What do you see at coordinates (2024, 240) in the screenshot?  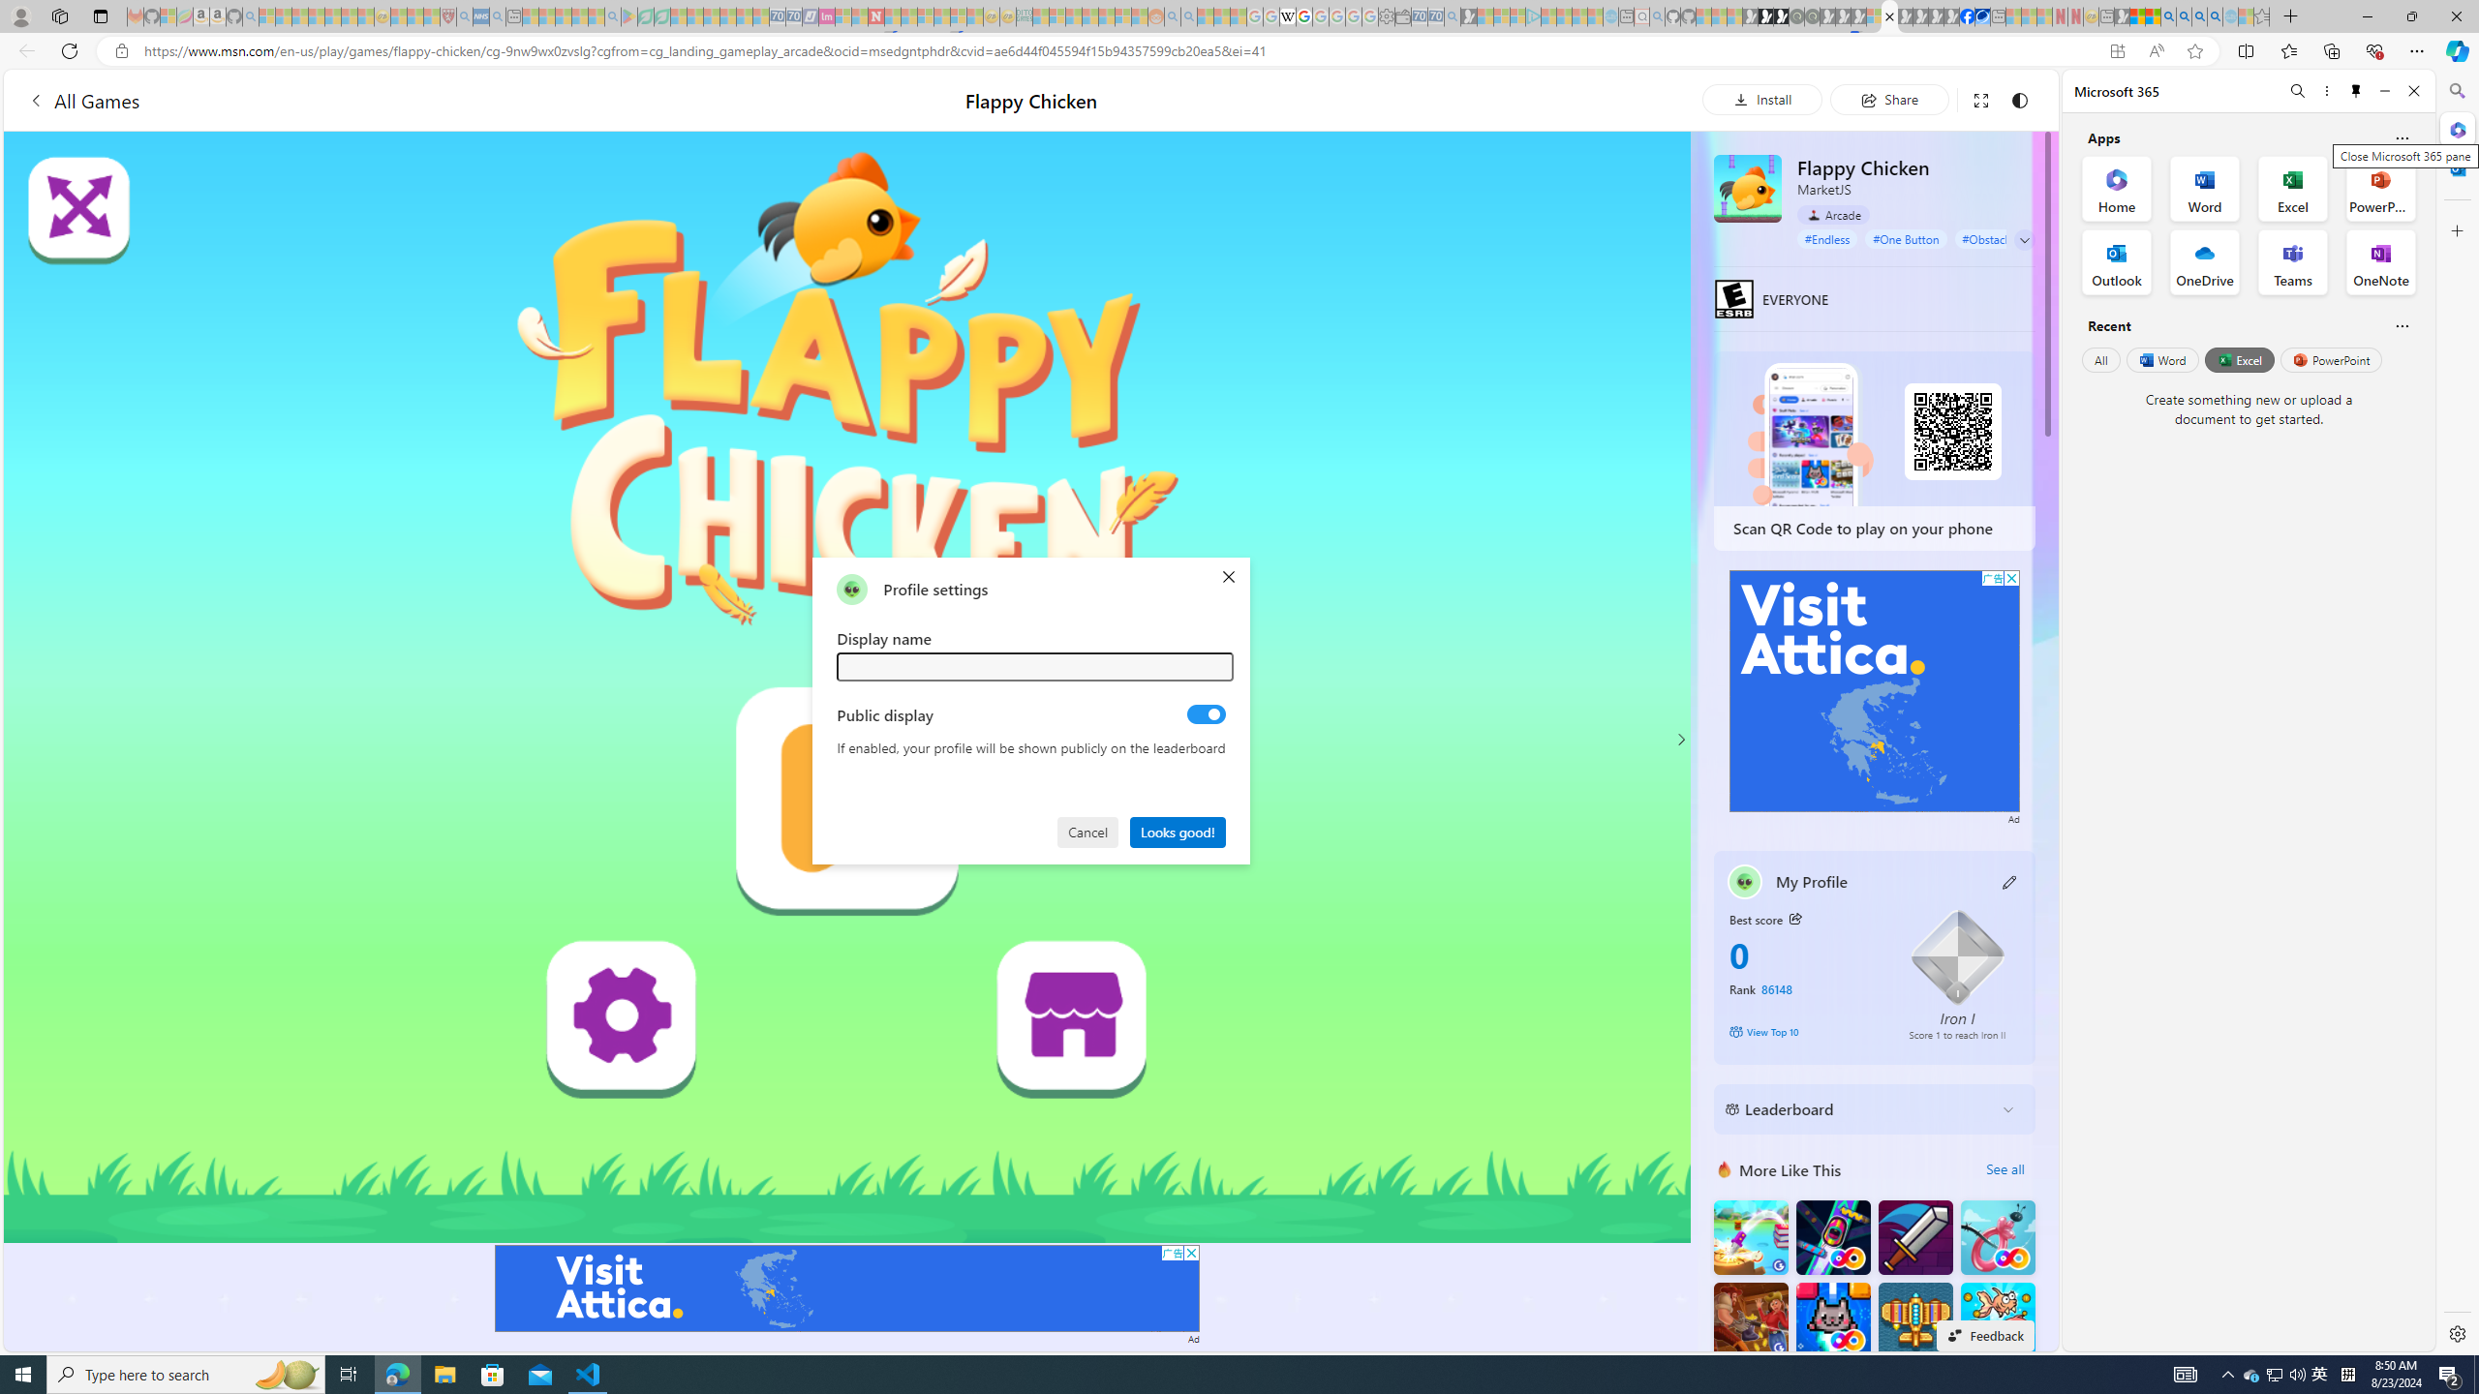 I see `Class: control` at bounding box center [2024, 240].